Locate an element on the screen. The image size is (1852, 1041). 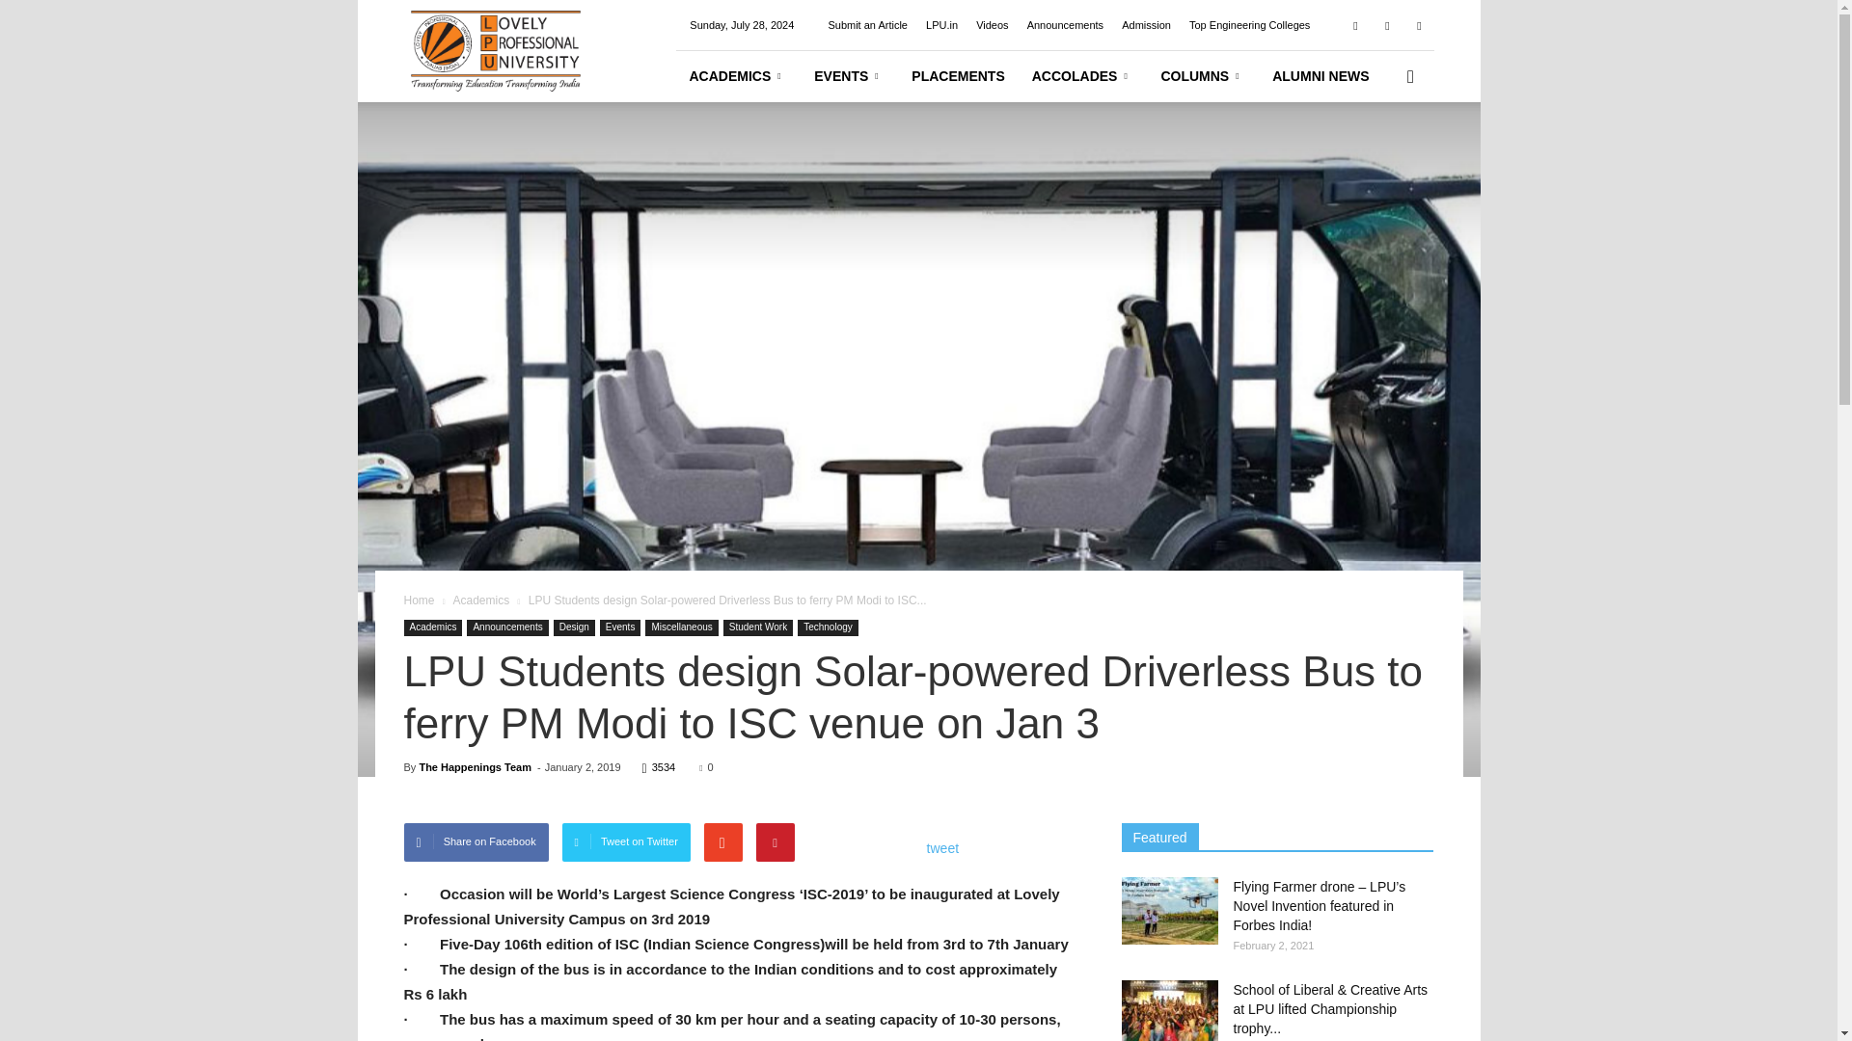
LPU.in is located at coordinates (941, 25).